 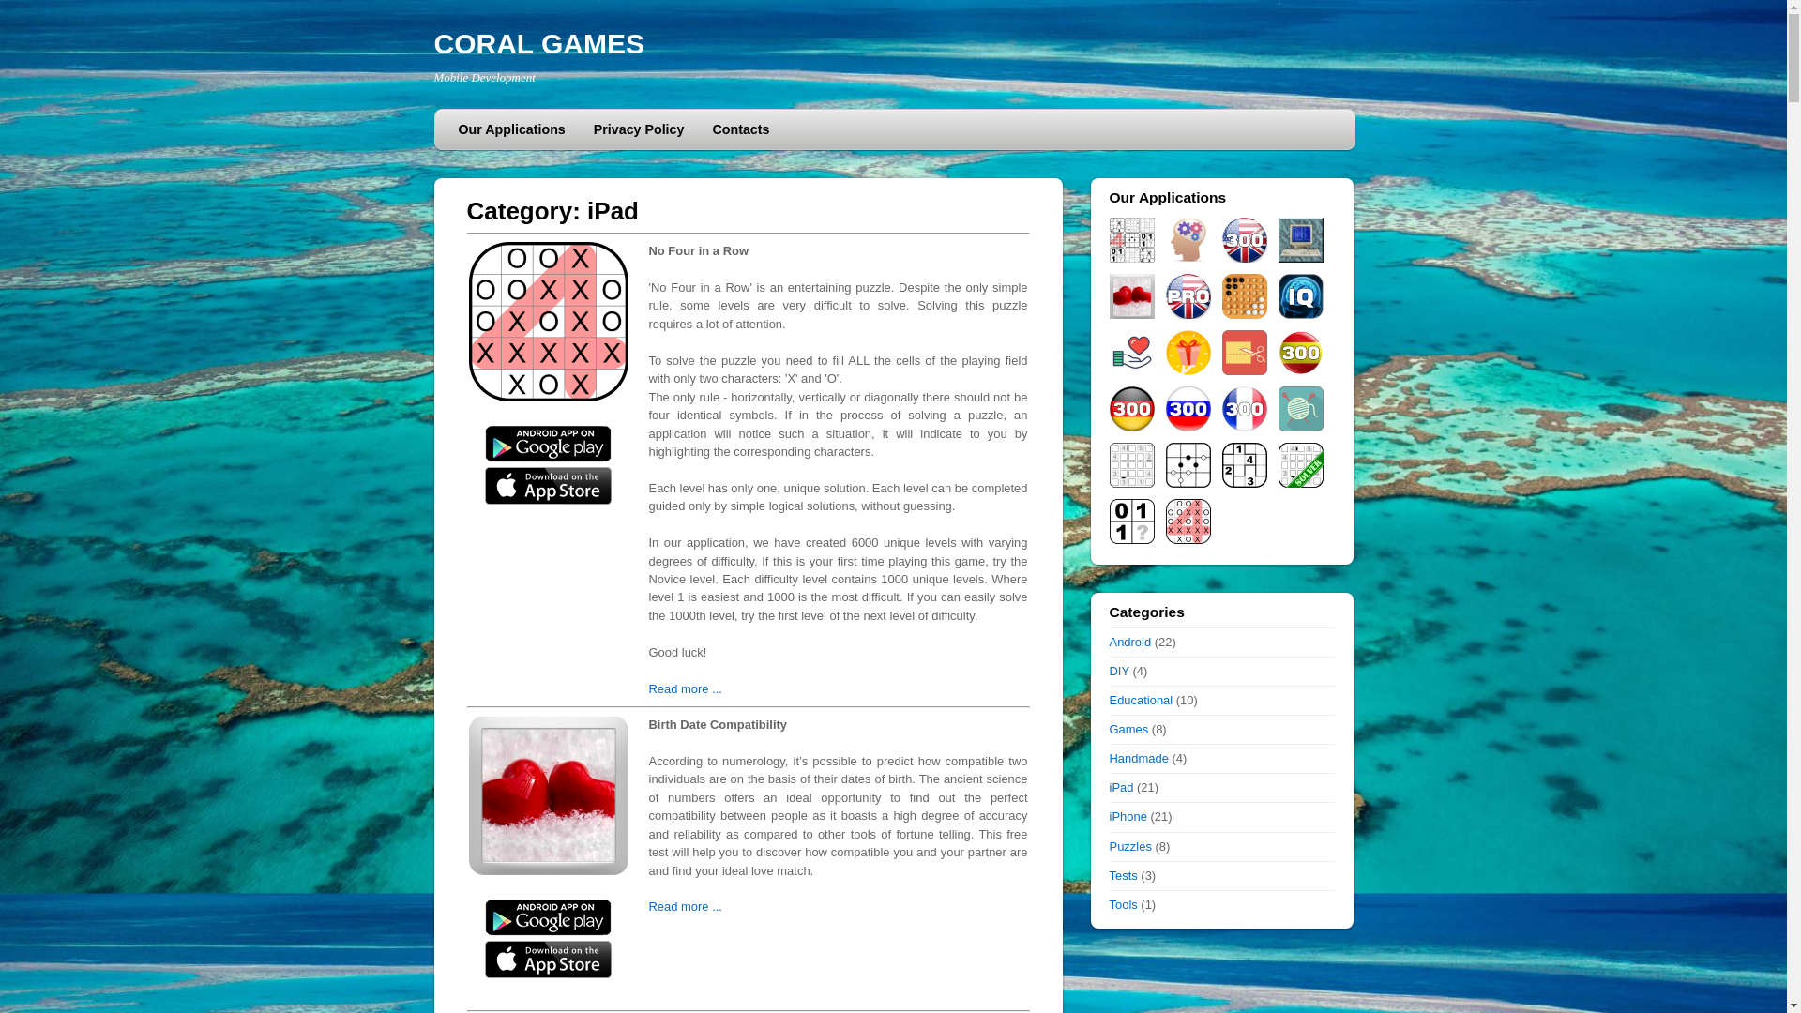 What do you see at coordinates (1128, 816) in the screenshot?
I see `iPhone` at bounding box center [1128, 816].